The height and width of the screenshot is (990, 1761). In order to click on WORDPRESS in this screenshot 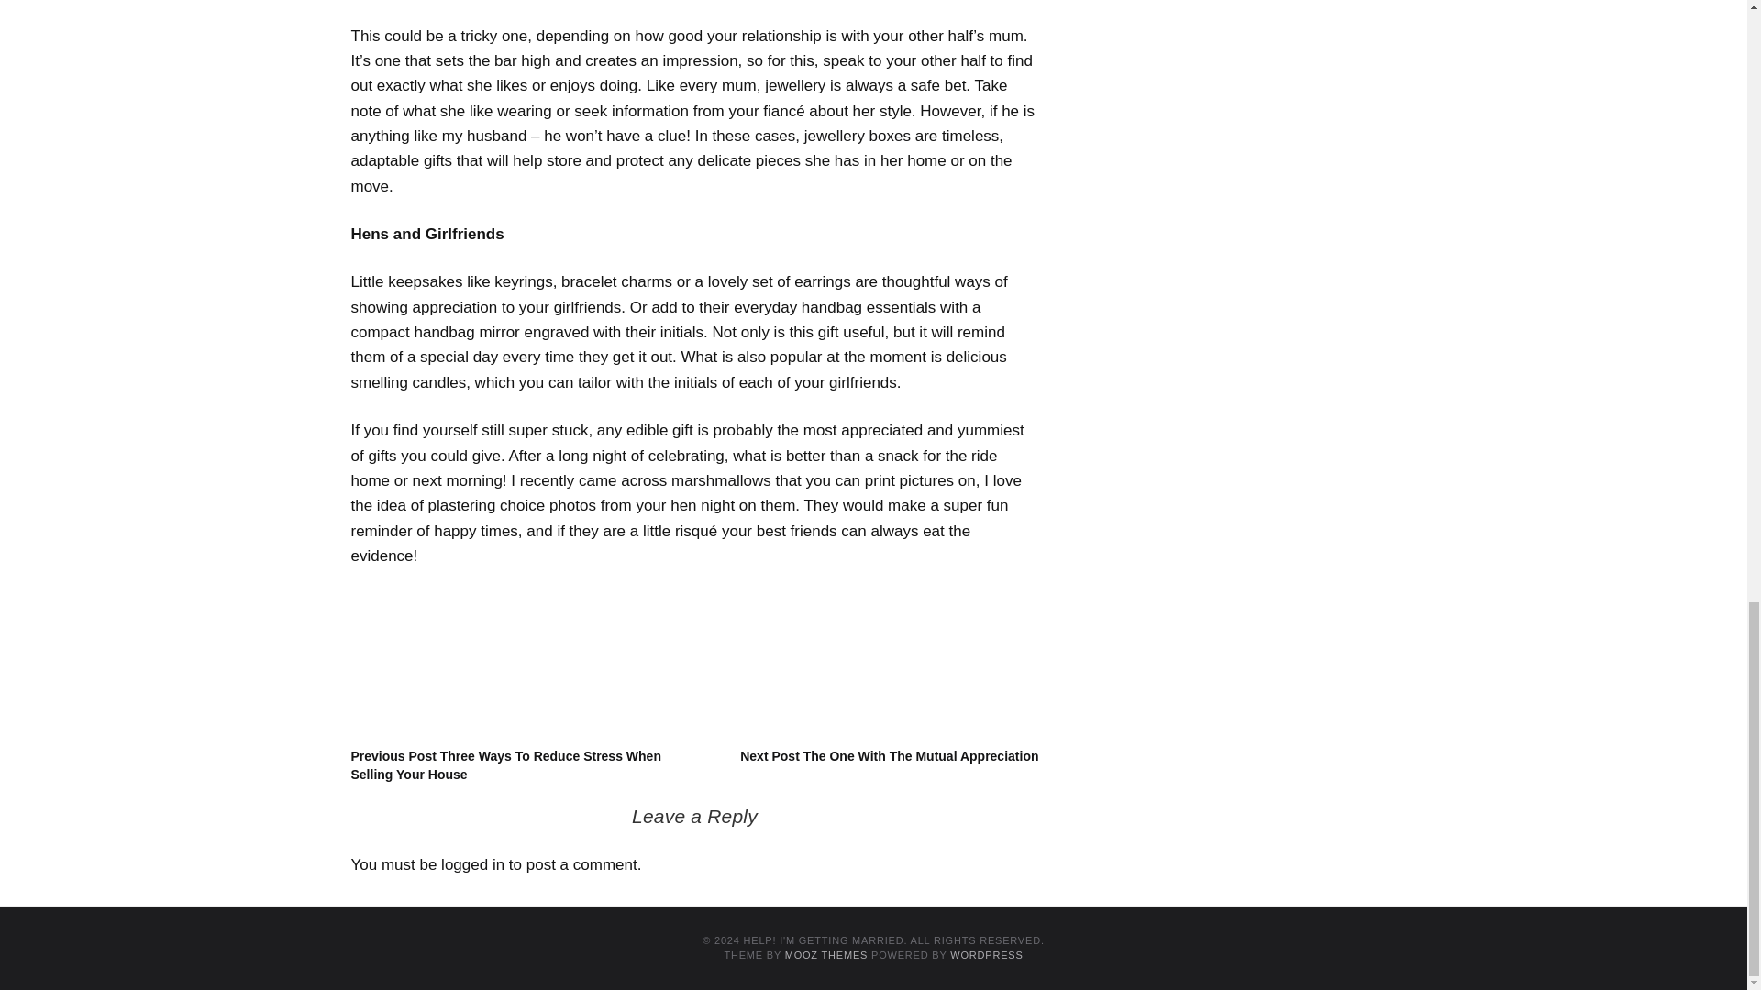, I will do `click(987, 954)`.